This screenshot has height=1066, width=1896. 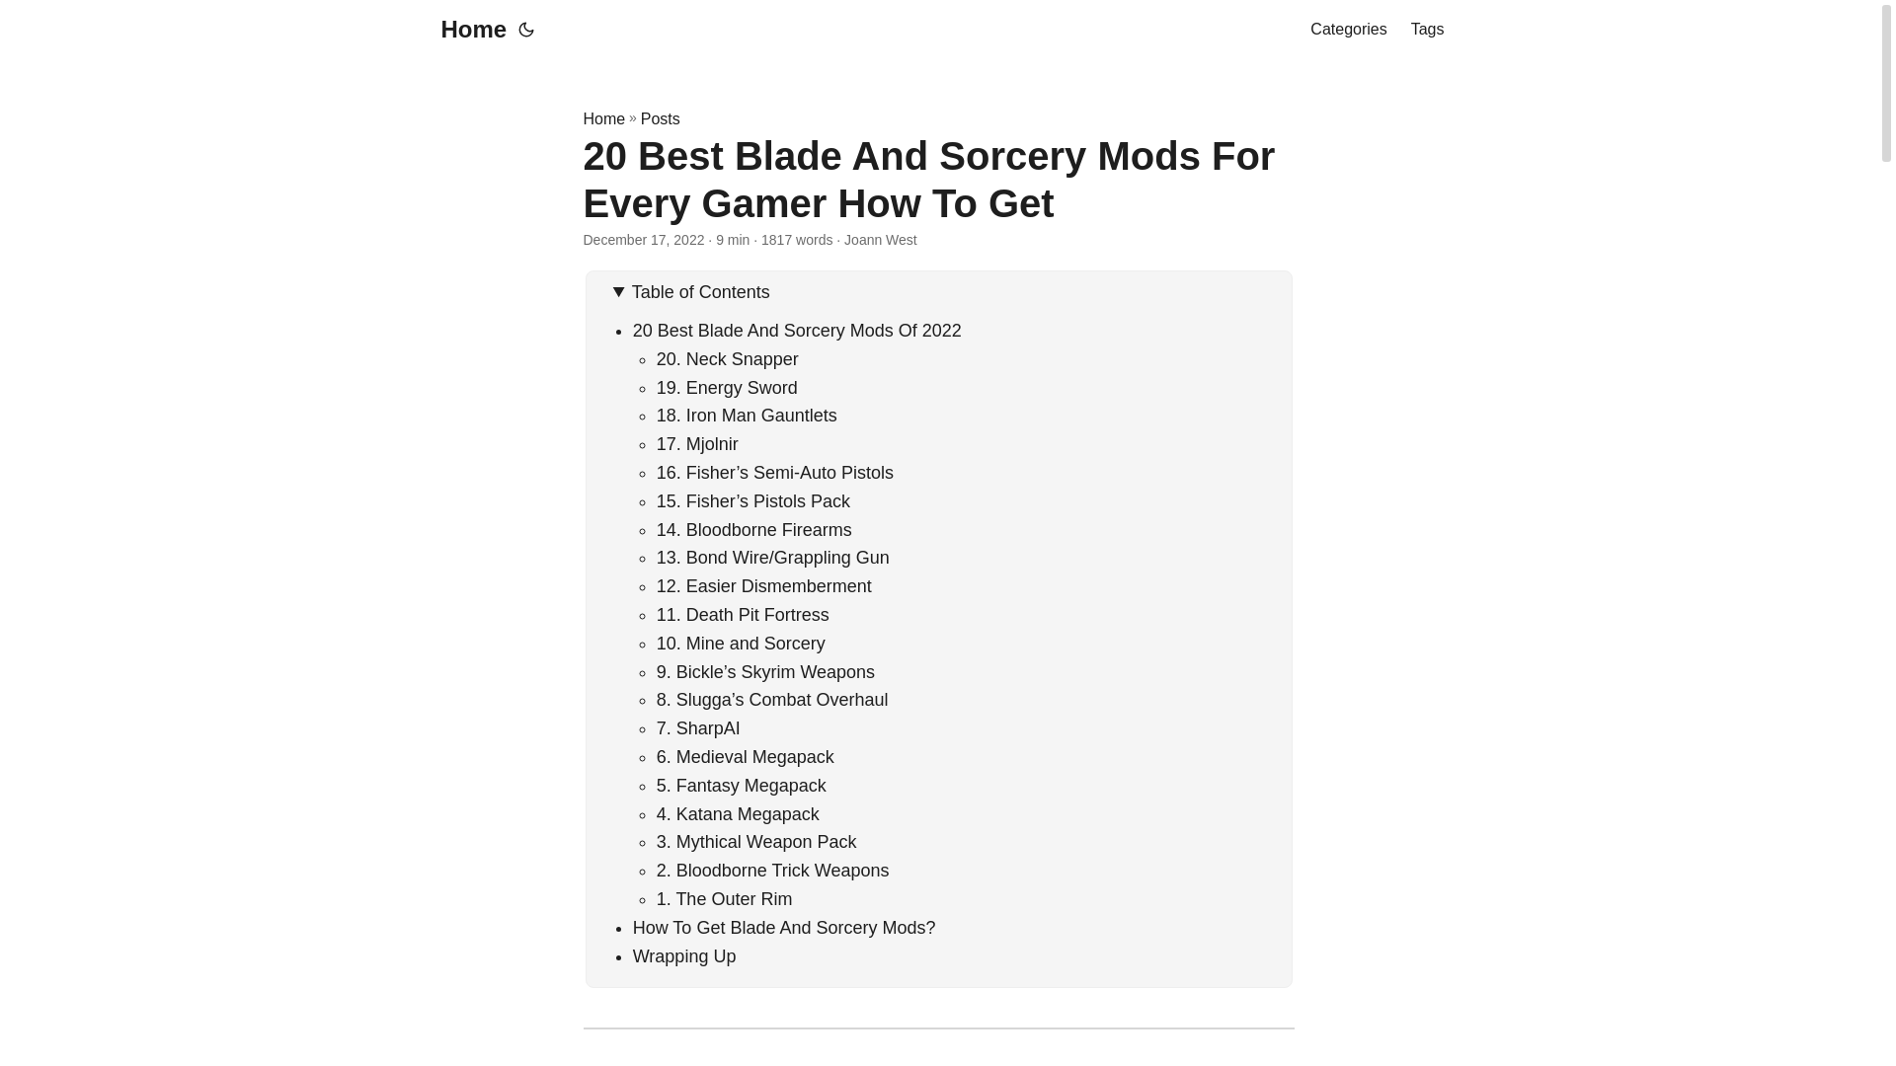 What do you see at coordinates (756, 841) in the screenshot?
I see `3. Mythical Weapon Pack` at bounding box center [756, 841].